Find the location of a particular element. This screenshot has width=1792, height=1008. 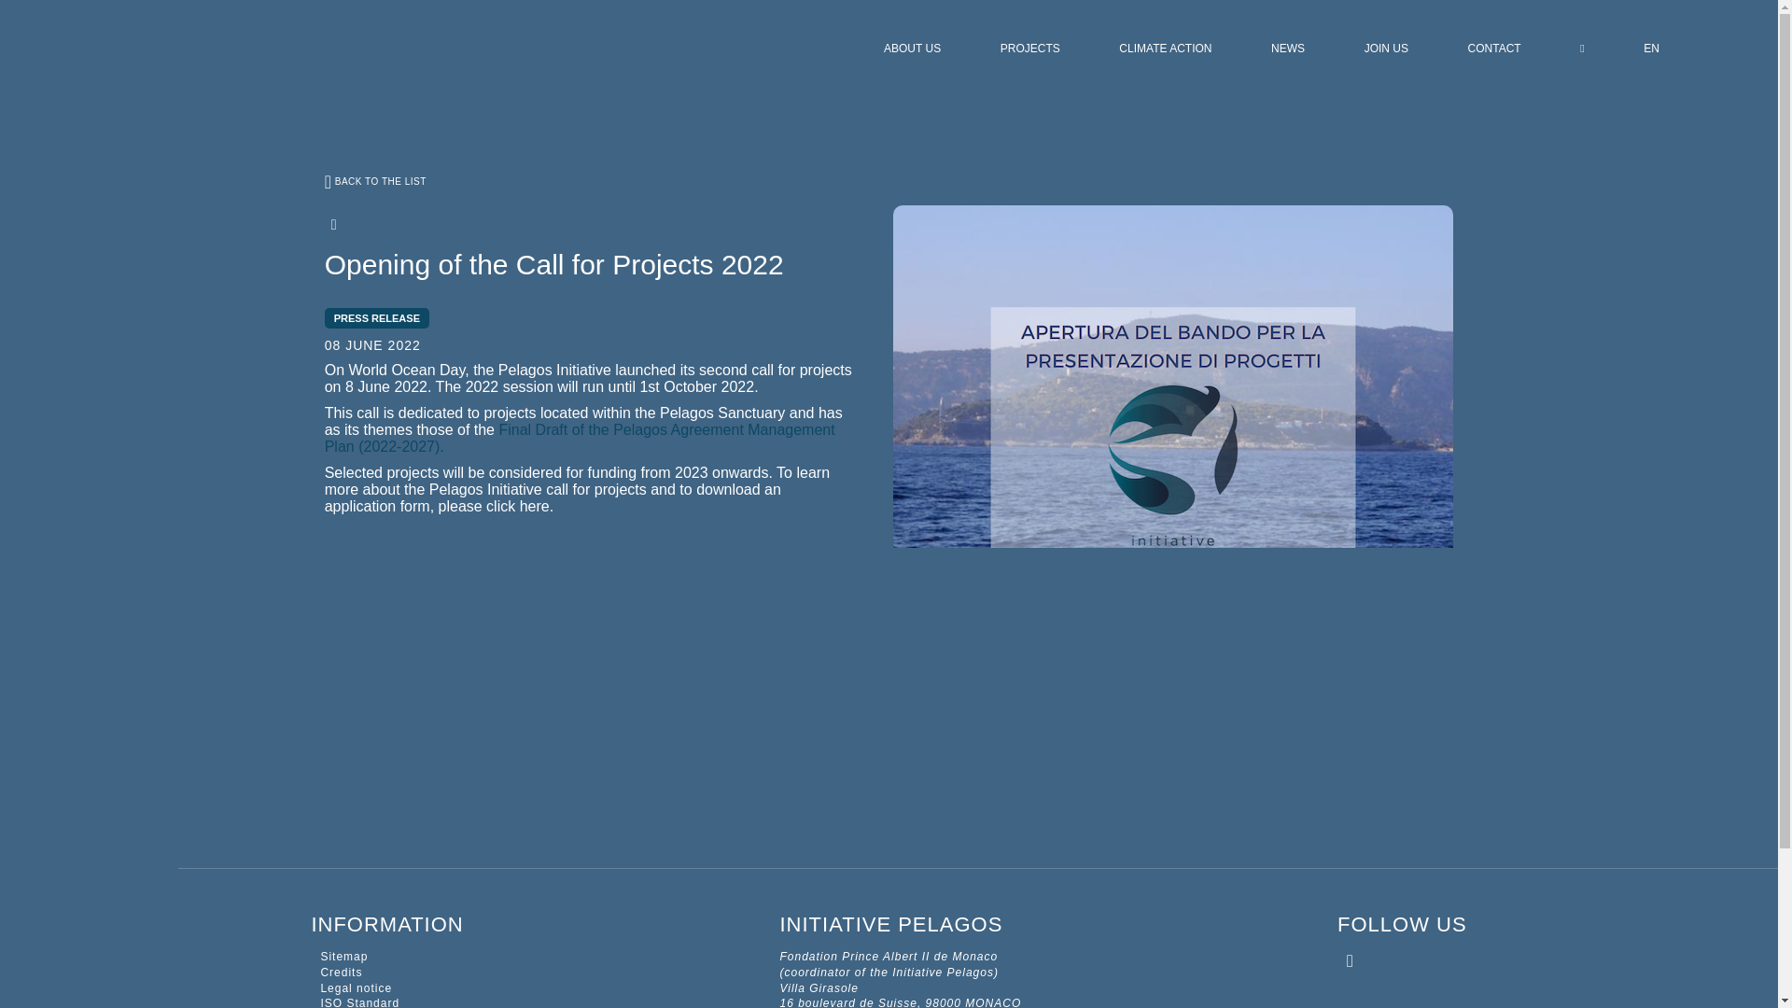

JOIN US is located at coordinates (1387, 49).